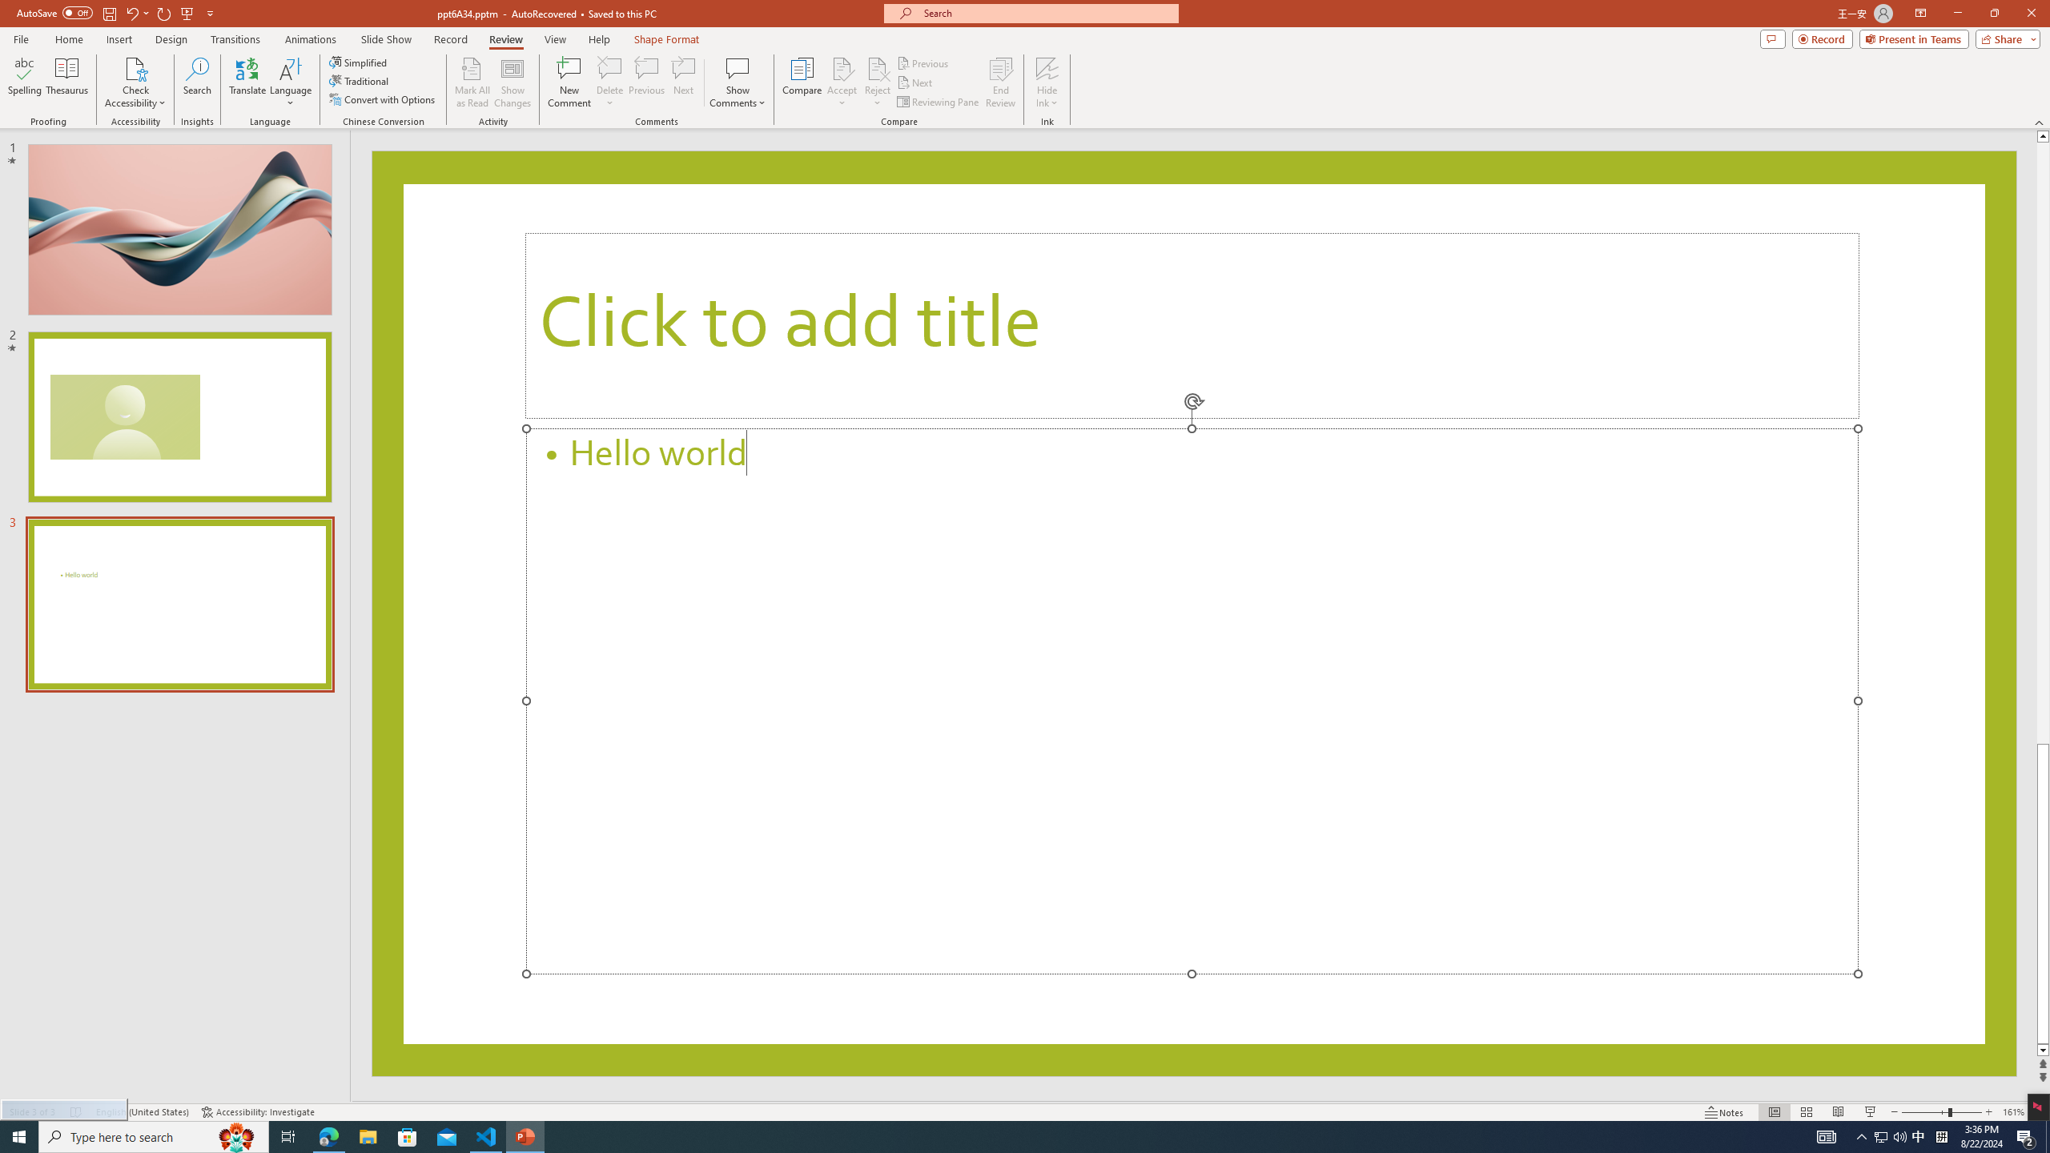 Image resolution: width=2050 pixels, height=1153 pixels. What do you see at coordinates (291, 82) in the screenshot?
I see `Language` at bounding box center [291, 82].